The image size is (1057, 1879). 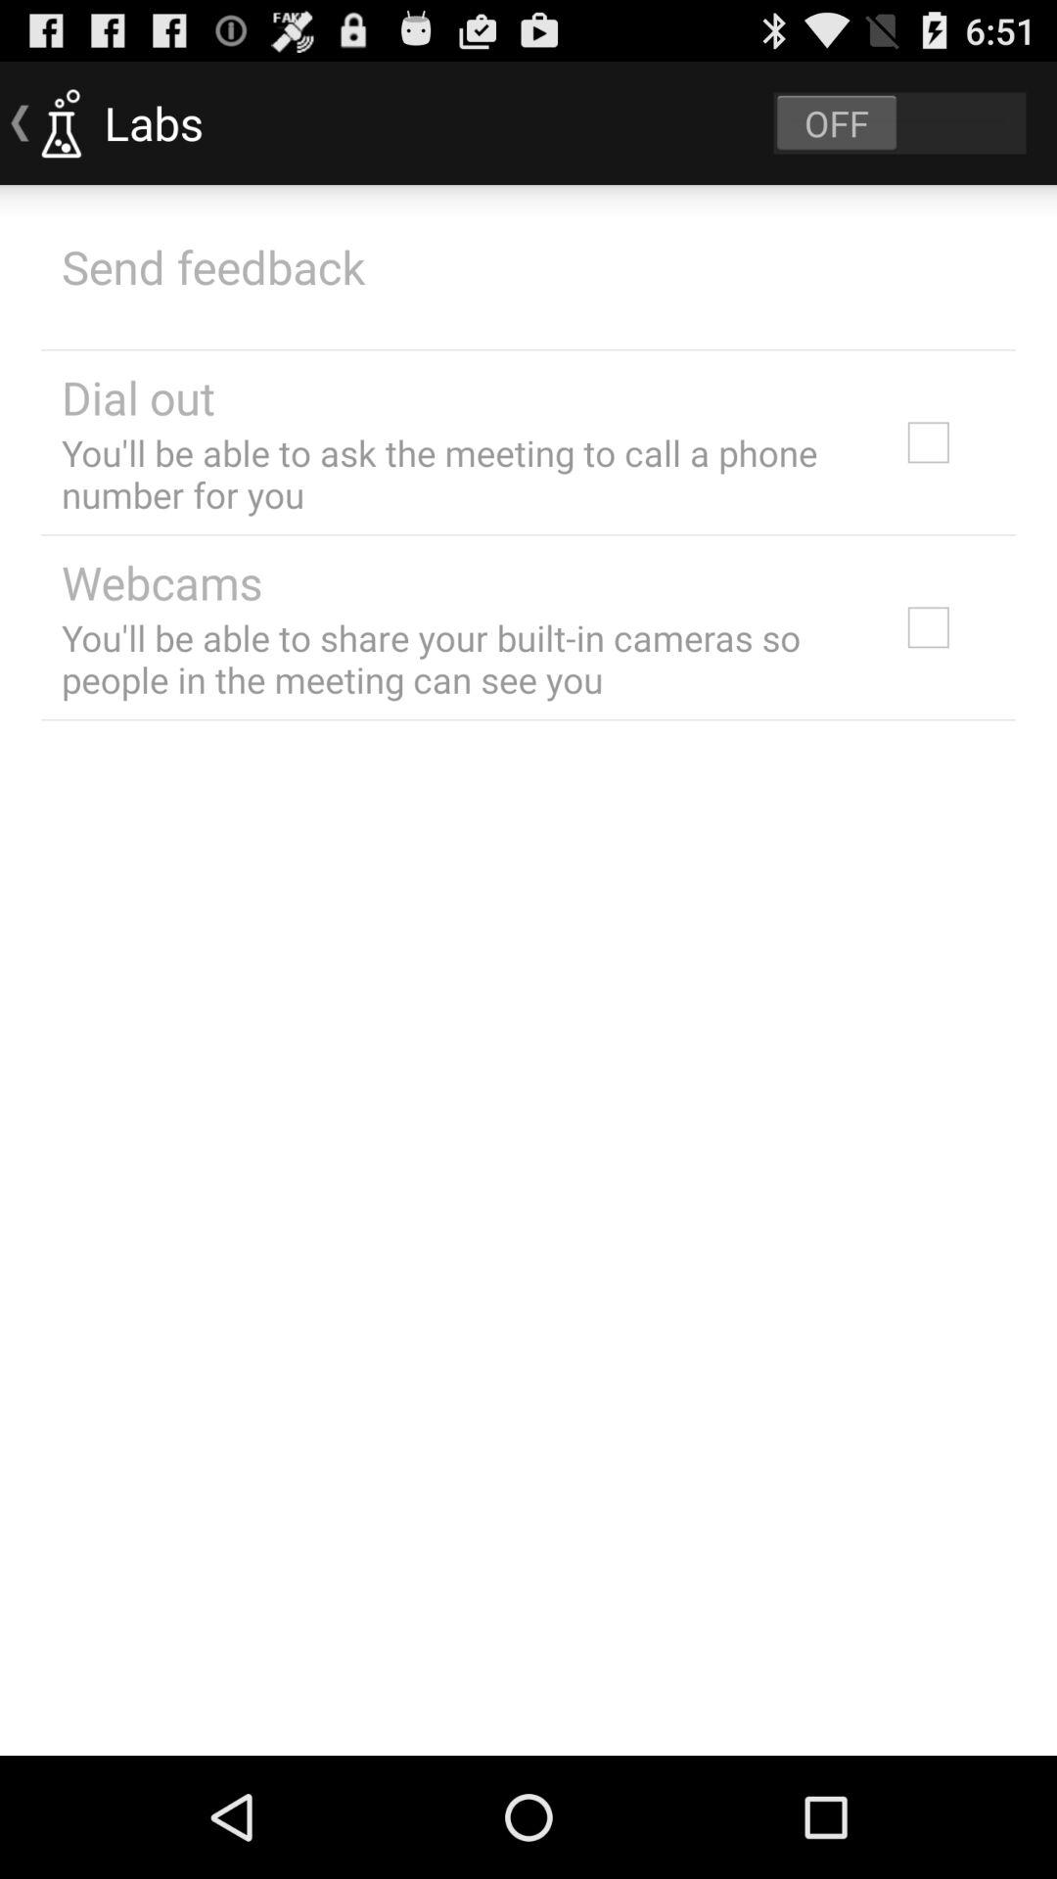 I want to click on toggle labs on or off, so click(x=899, y=123).